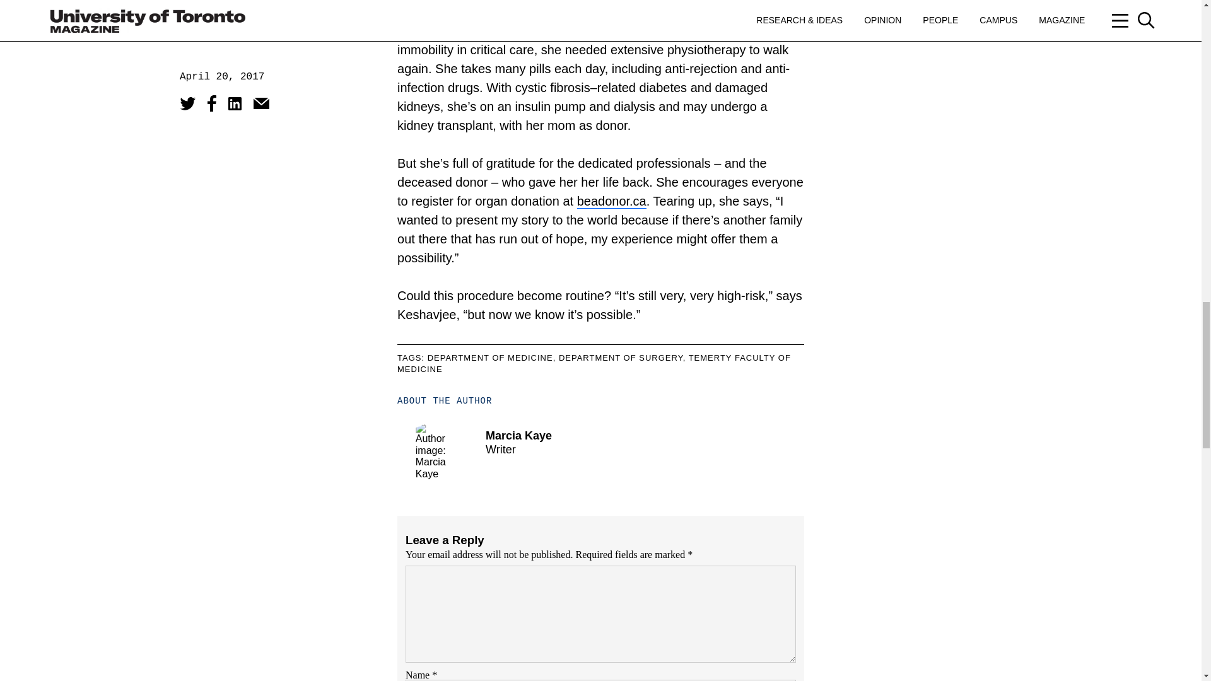  I want to click on DEPARTMENT OF SURGERY, so click(621, 358).